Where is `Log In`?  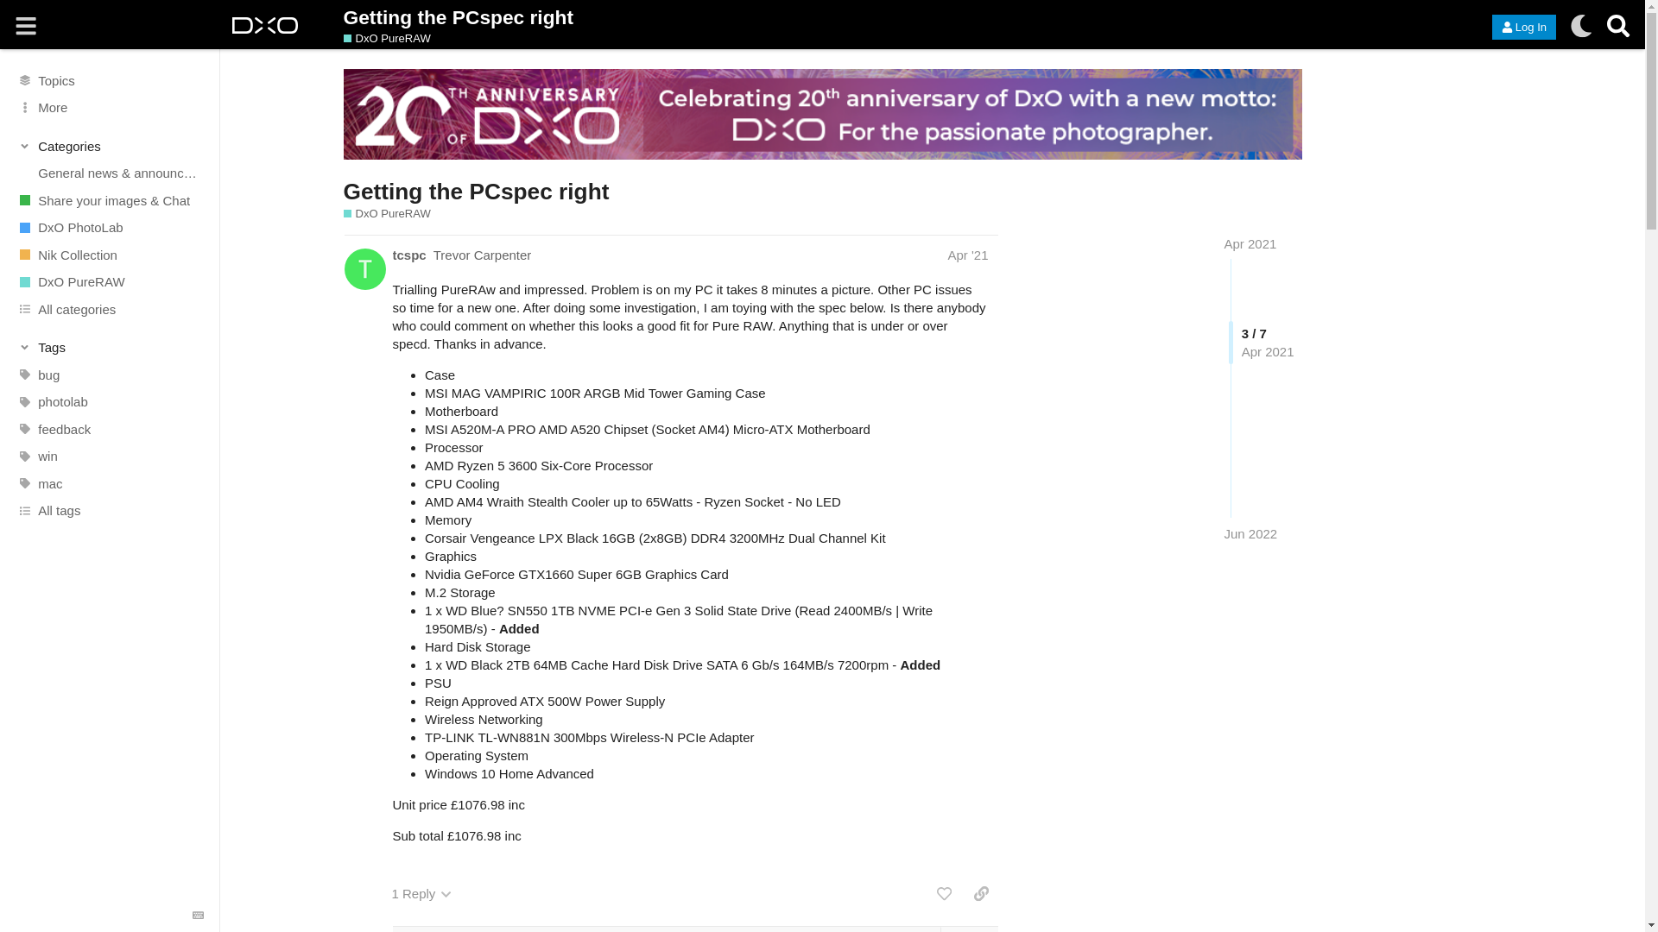
Log In is located at coordinates (1524, 28).